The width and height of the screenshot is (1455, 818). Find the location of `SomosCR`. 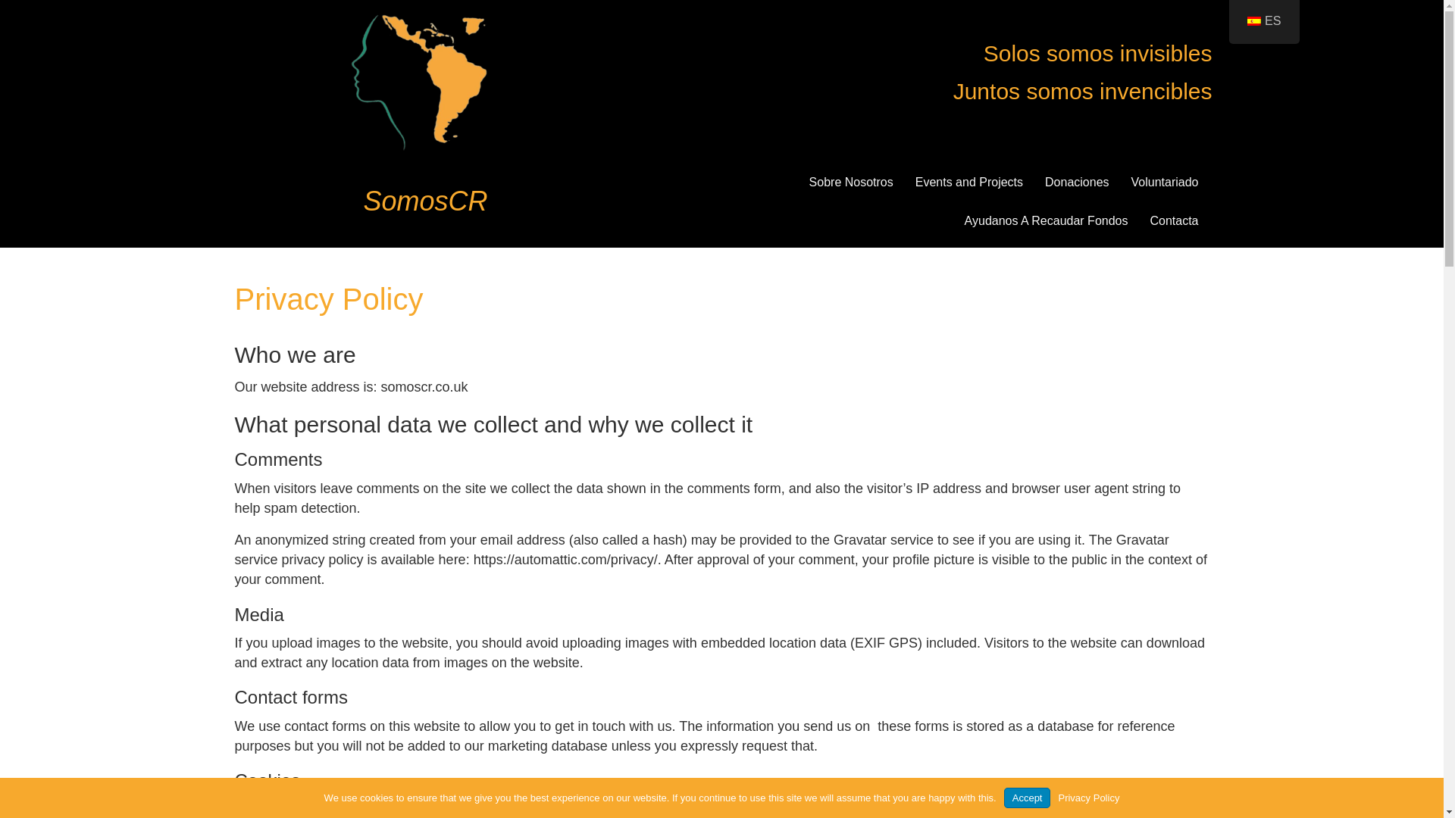

SomosCR is located at coordinates (426, 201).